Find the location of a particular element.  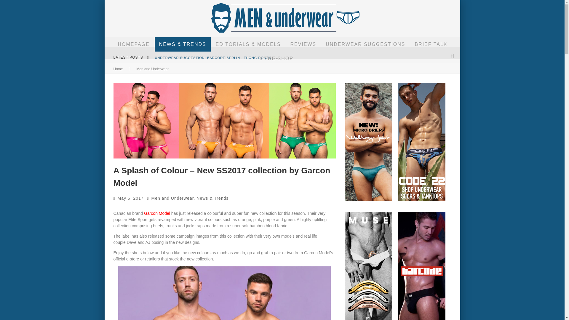

View all posts in Men and Underwear is located at coordinates (152, 69).